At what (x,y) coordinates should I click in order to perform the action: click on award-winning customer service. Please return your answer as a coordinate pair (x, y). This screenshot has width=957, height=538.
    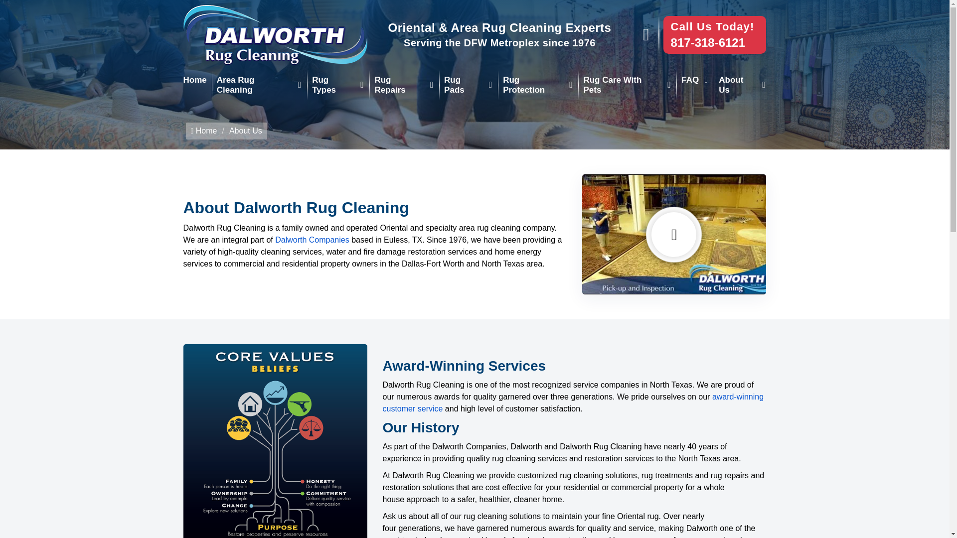
    Looking at the image, I should click on (573, 403).